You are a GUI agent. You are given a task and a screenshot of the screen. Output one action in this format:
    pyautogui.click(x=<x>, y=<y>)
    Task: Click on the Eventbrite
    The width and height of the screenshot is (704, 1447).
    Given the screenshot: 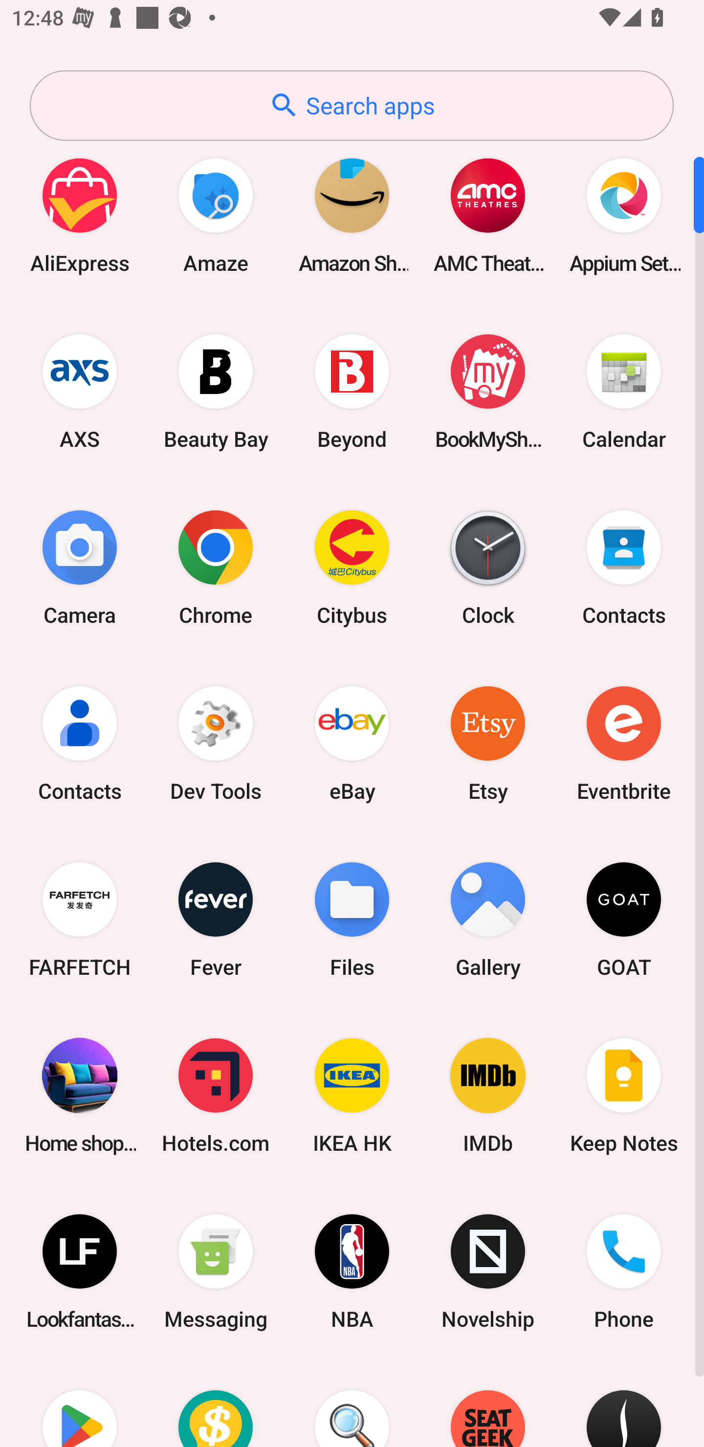 What is the action you would take?
    pyautogui.click(x=624, y=743)
    